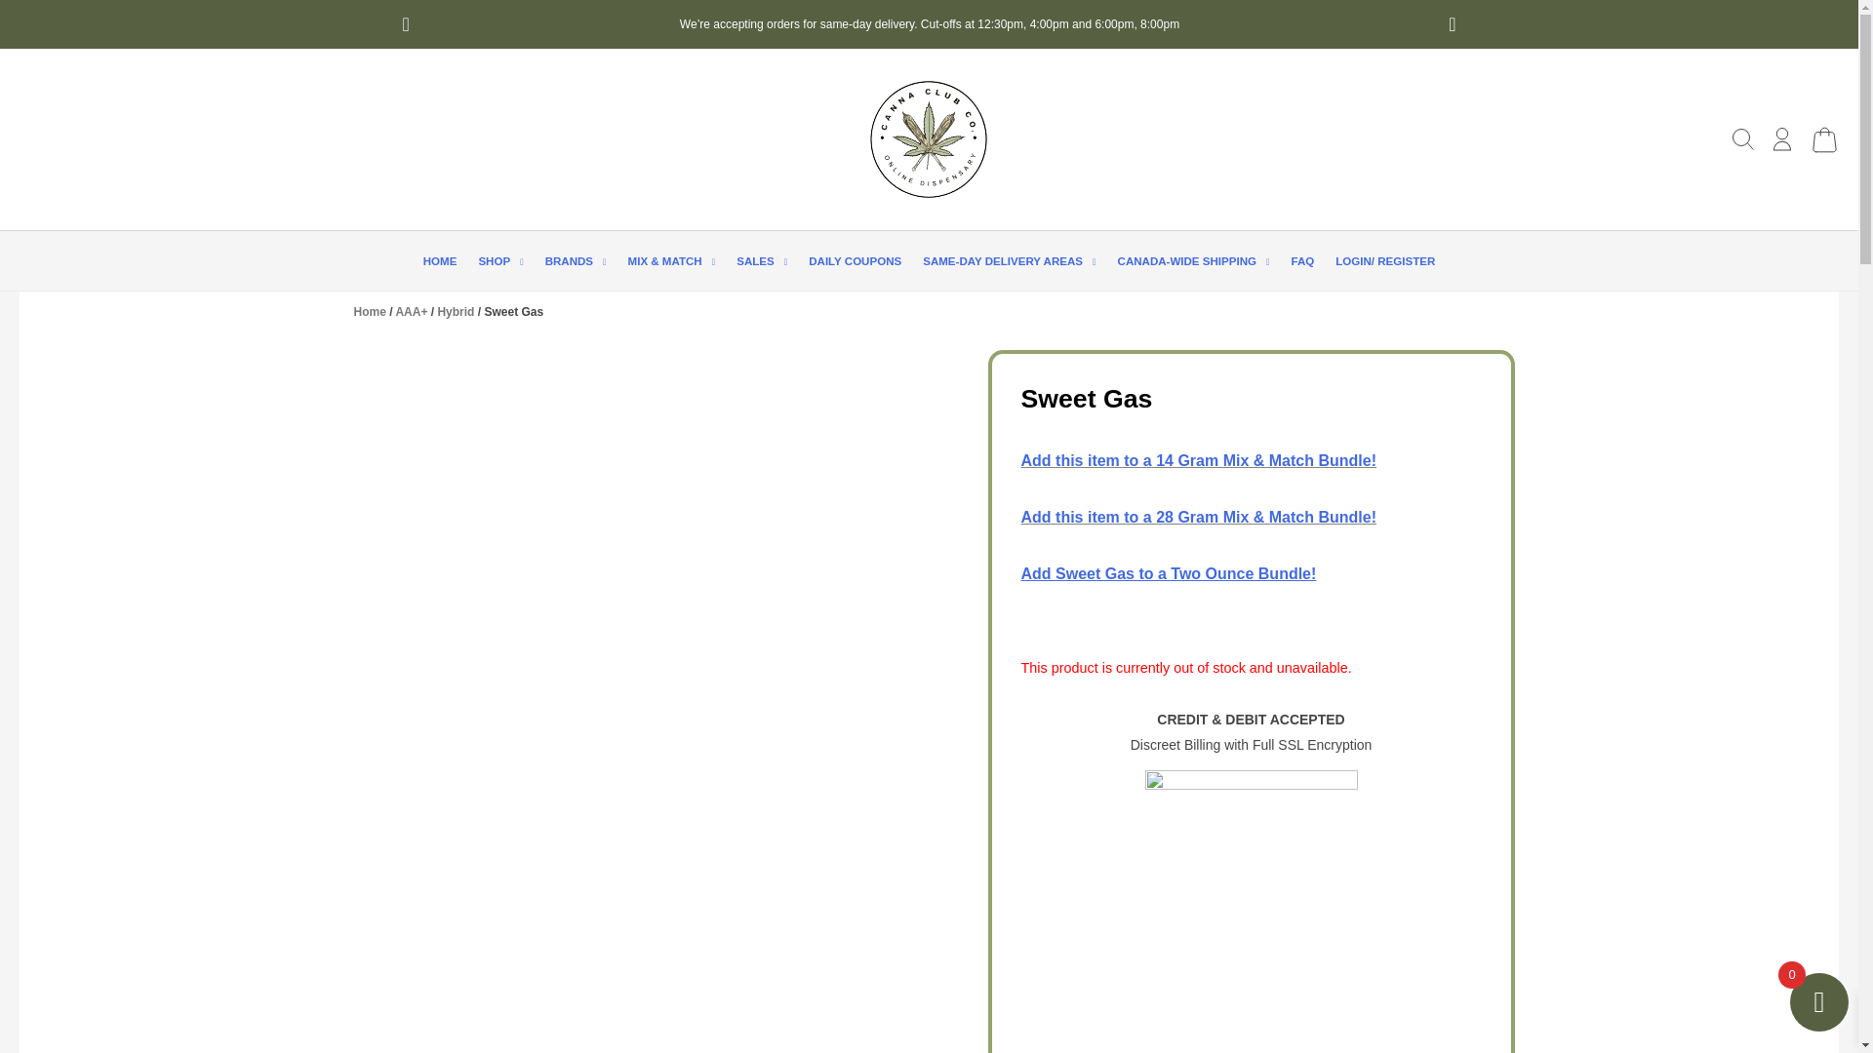 This screenshot has height=1053, width=1873. I want to click on SHOP, so click(499, 261).